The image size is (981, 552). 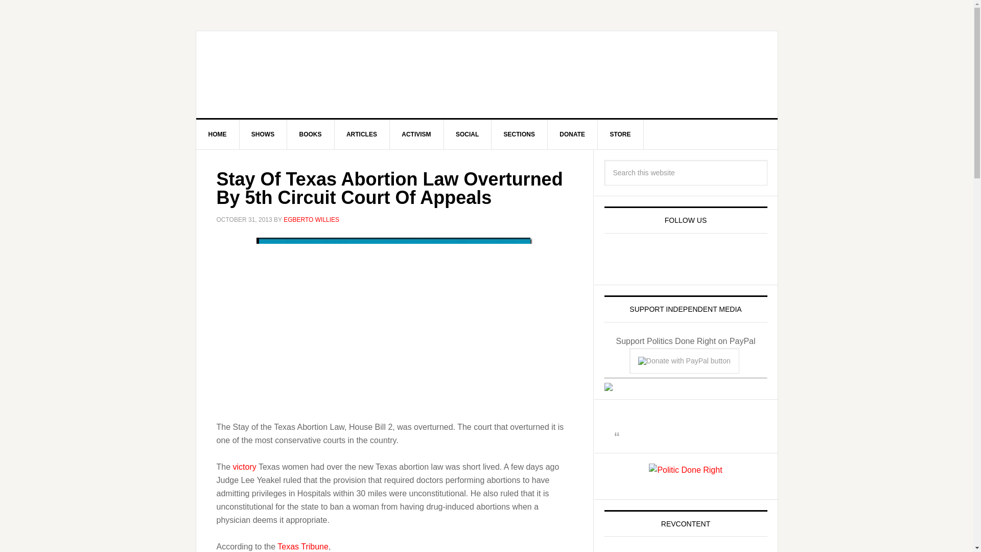 I want to click on SHOWS, so click(x=263, y=134).